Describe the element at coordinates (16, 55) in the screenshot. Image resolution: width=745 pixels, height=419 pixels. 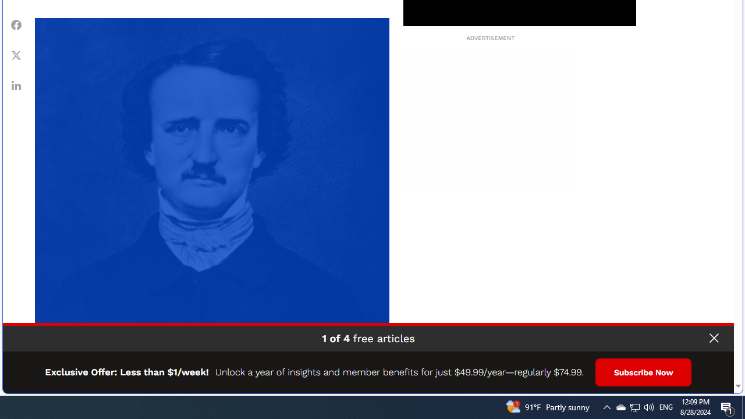
I see `Share Twitter` at that location.